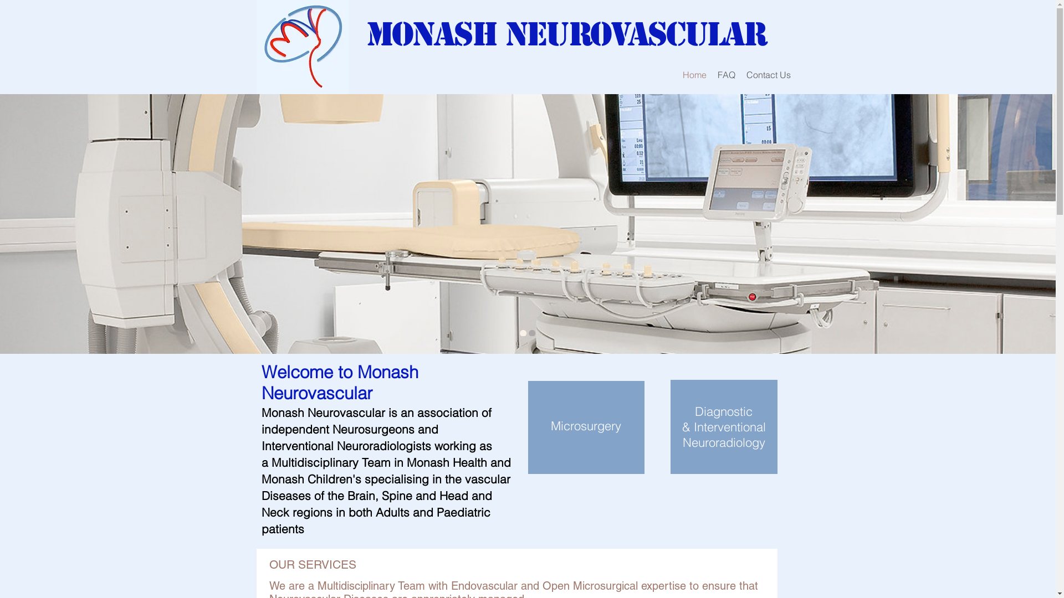 This screenshot has height=598, width=1064. I want to click on FAQ, so click(726, 75).